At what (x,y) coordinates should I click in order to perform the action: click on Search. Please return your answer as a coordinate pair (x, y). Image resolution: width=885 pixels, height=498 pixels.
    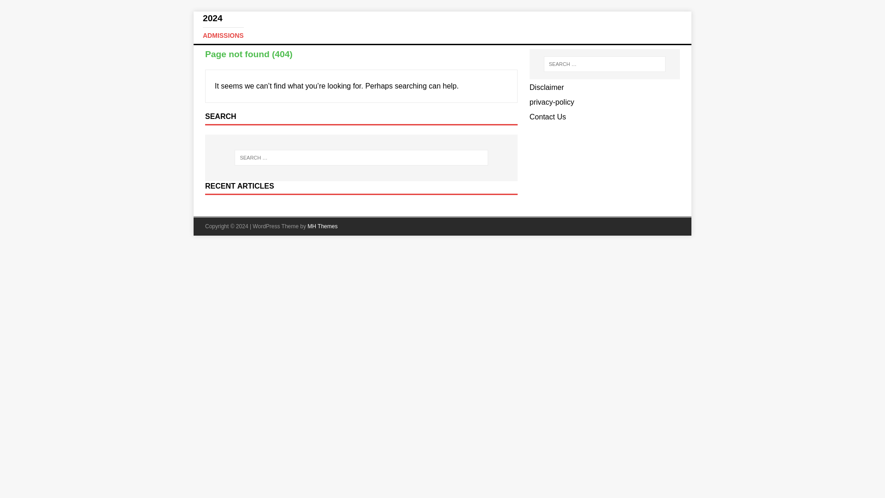
    Looking at the image, I should click on (34, 7).